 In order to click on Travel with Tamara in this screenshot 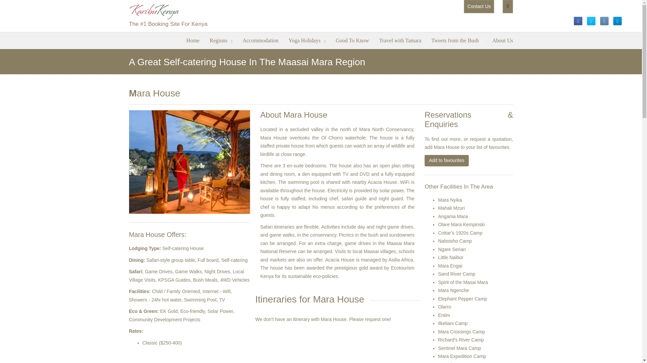, I will do `click(400, 40)`.